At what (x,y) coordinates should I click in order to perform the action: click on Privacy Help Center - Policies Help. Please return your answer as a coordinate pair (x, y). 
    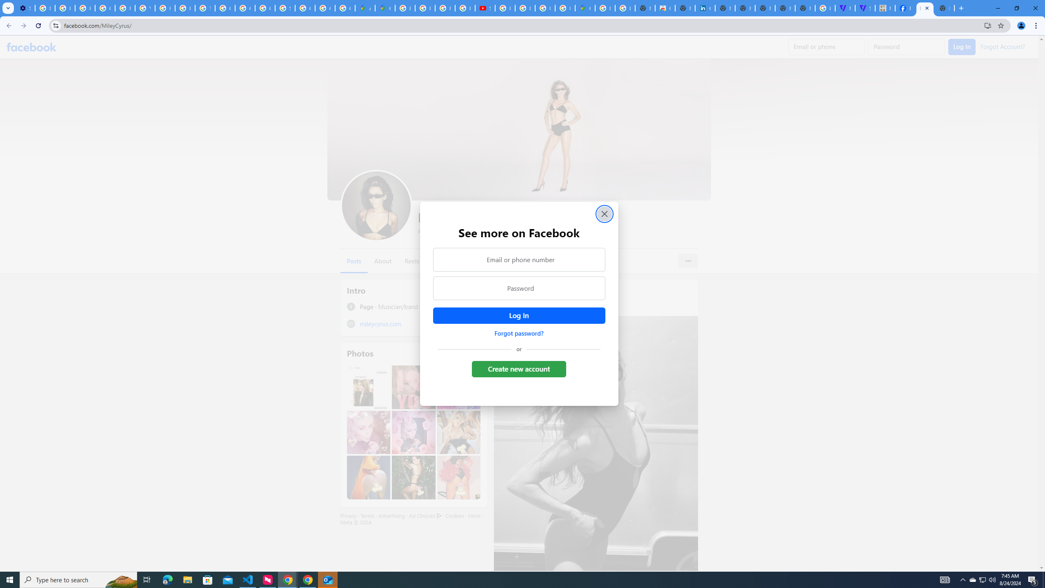
    Looking at the image, I should click on (445, 8).